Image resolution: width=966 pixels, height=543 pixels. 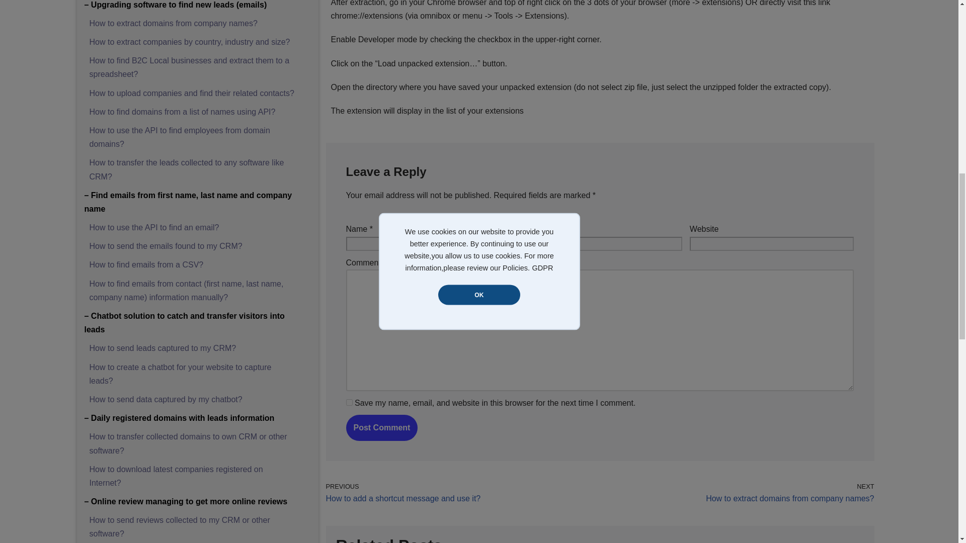 What do you see at coordinates (192, 94) in the screenshot?
I see `How to upload companies and find their related contacts?` at bounding box center [192, 94].